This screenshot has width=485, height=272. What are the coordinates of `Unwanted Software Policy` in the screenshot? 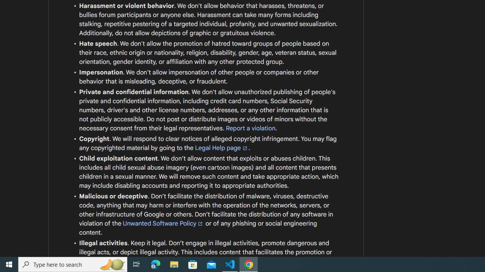 It's located at (163, 223).